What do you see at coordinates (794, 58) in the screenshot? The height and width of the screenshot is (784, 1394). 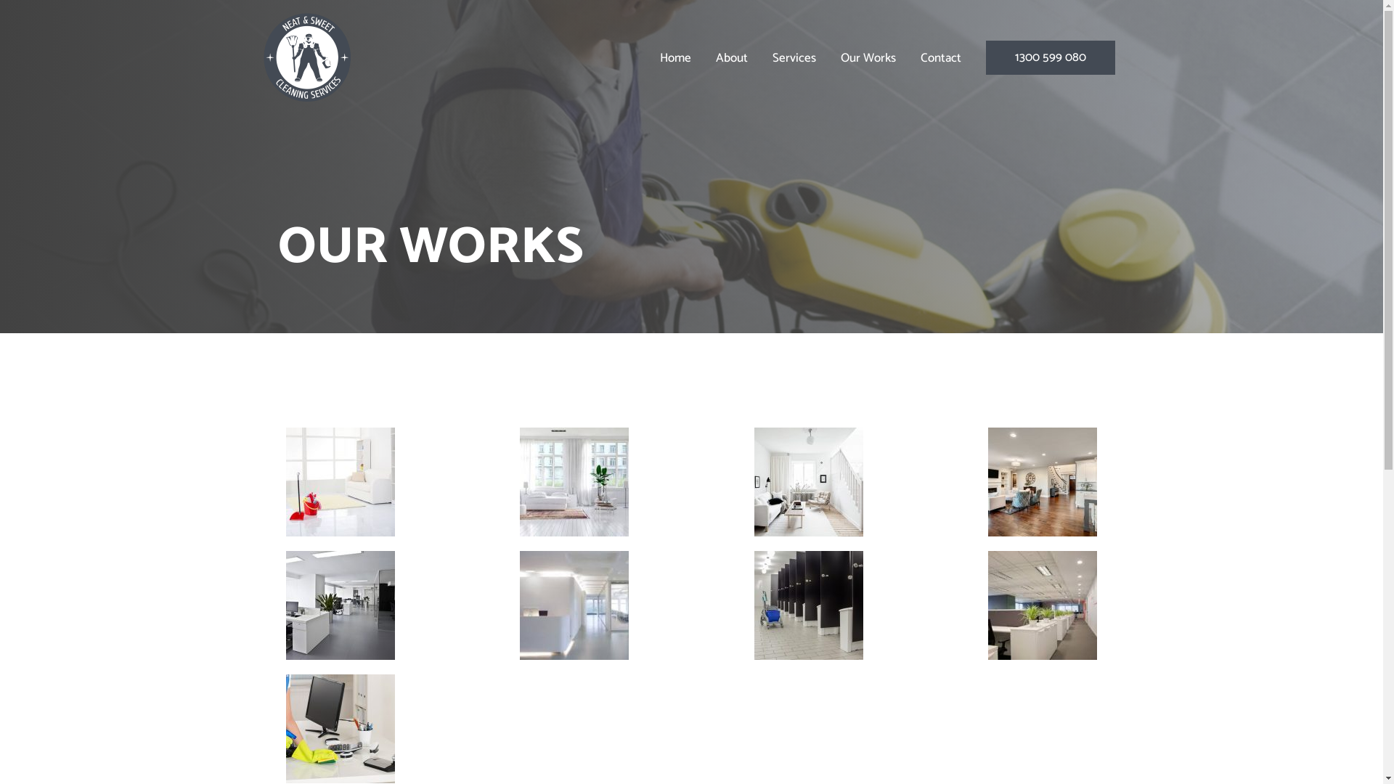 I see `Services` at bounding box center [794, 58].